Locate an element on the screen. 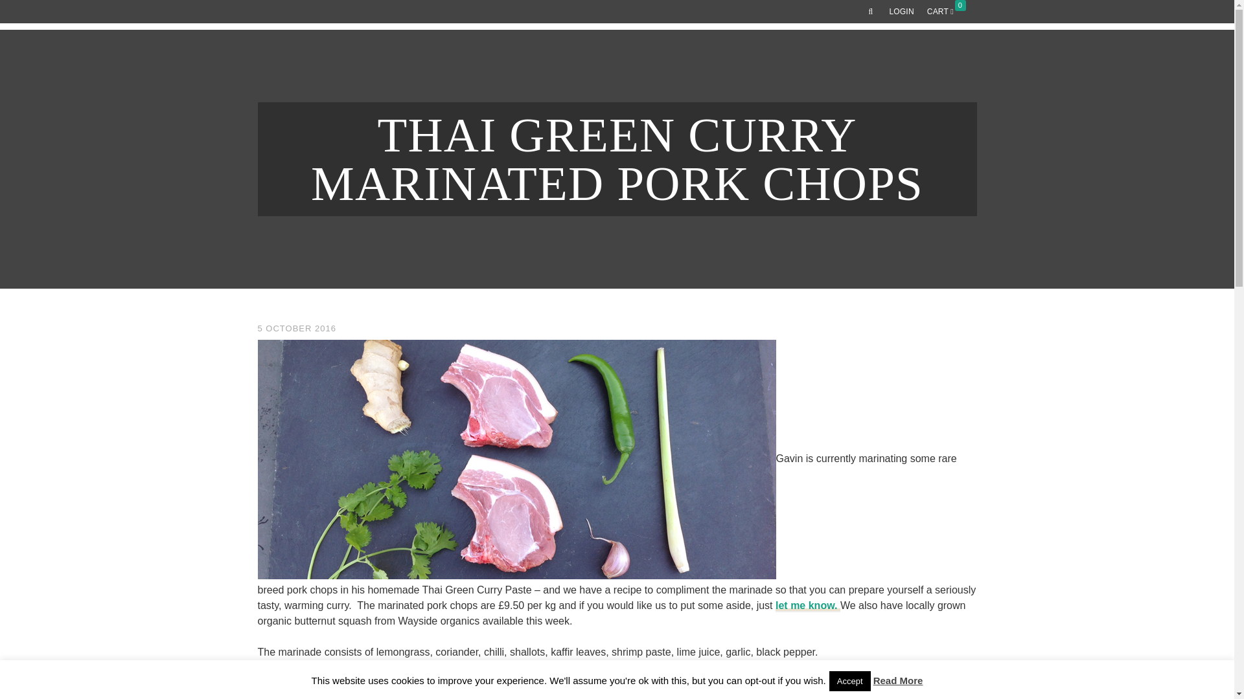 The height and width of the screenshot is (699, 1244). CONTACT is located at coordinates (949, 59).